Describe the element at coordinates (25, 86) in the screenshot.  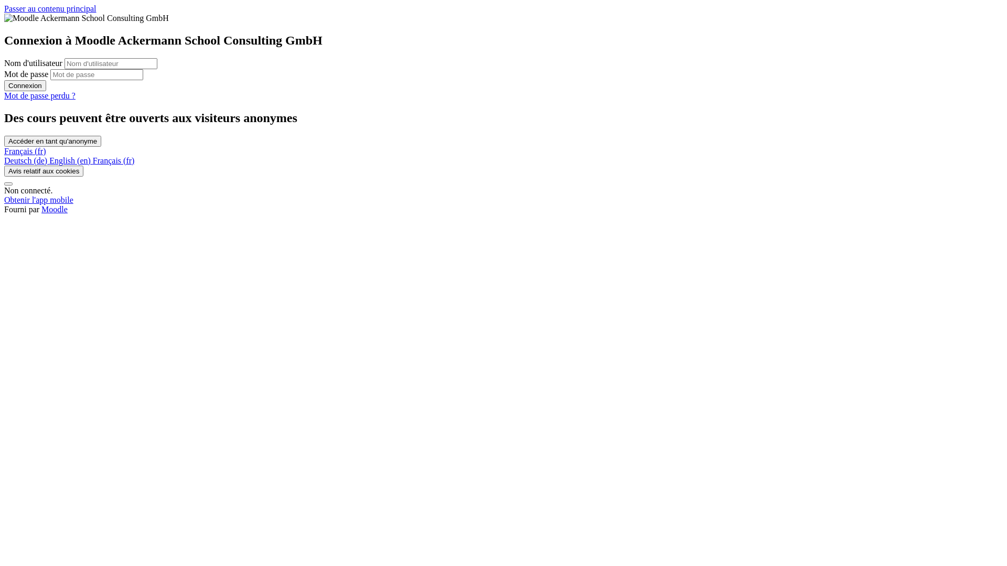
I see `Connexion` at that location.